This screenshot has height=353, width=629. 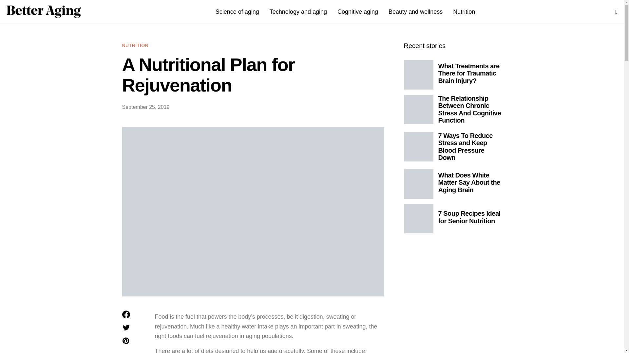 I want to click on Science of aging, so click(x=237, y=12).